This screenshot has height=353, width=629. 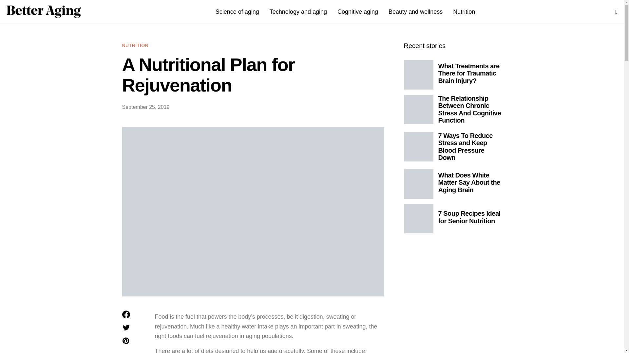 I want to click on Science of aging, so click(x=237, y=12).